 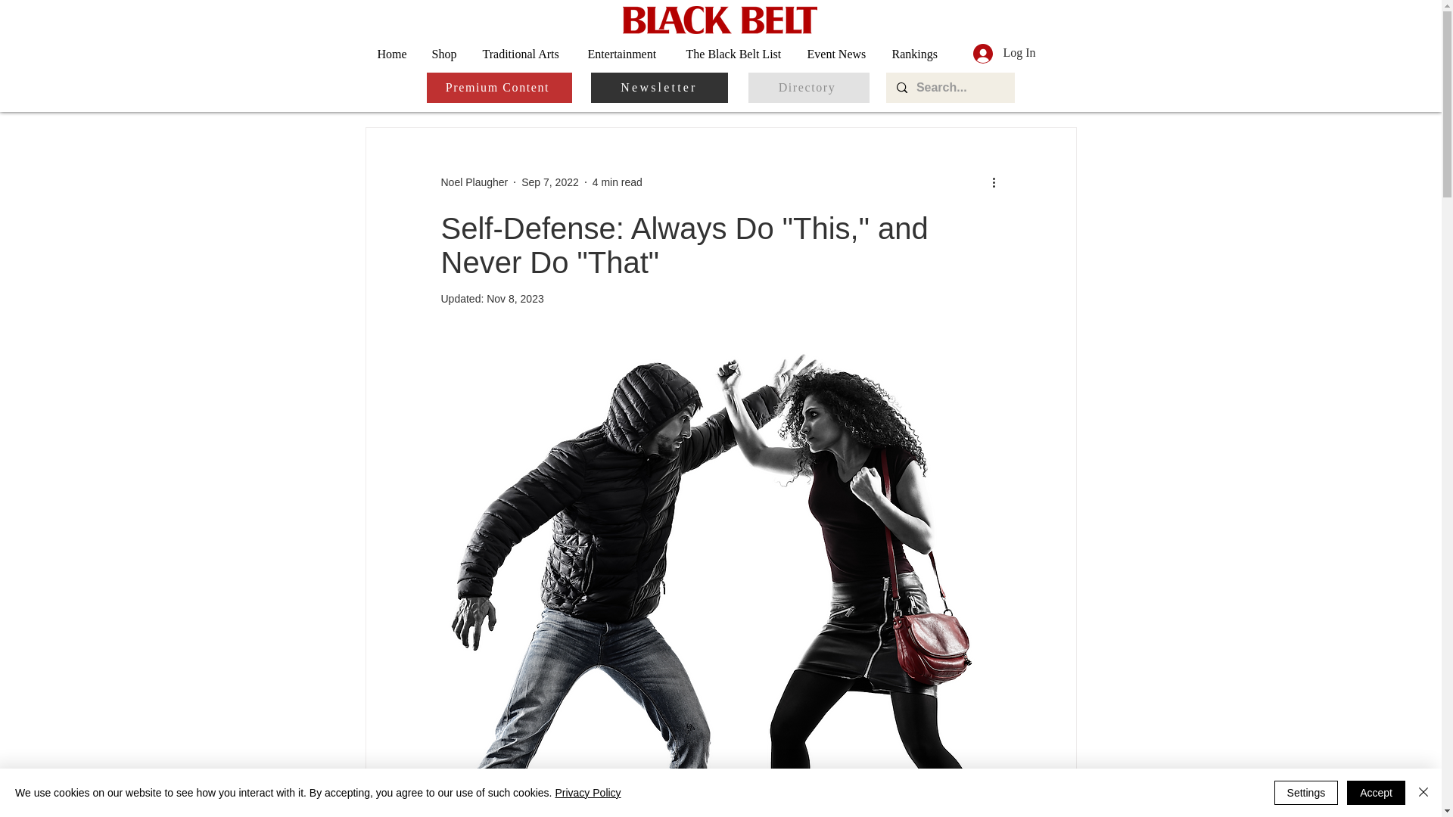 I want to click on Newsletter, so click(x=658, y=88).